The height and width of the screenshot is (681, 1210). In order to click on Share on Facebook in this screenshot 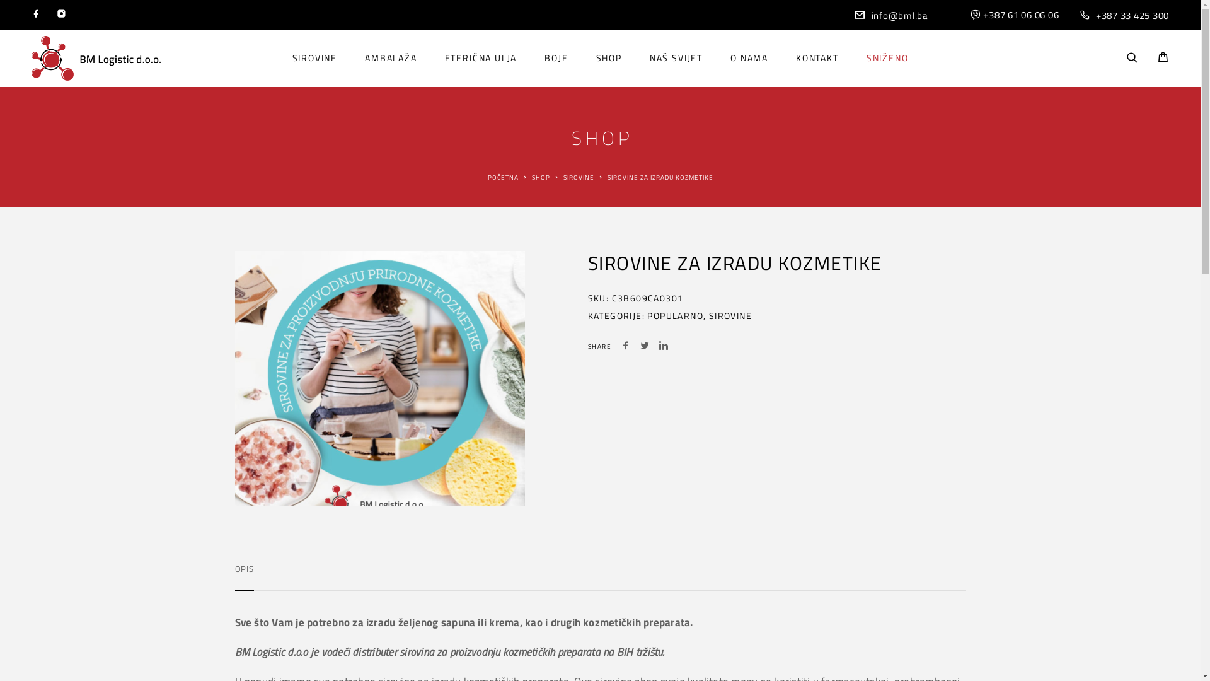, I will do `click(626, 347)`.